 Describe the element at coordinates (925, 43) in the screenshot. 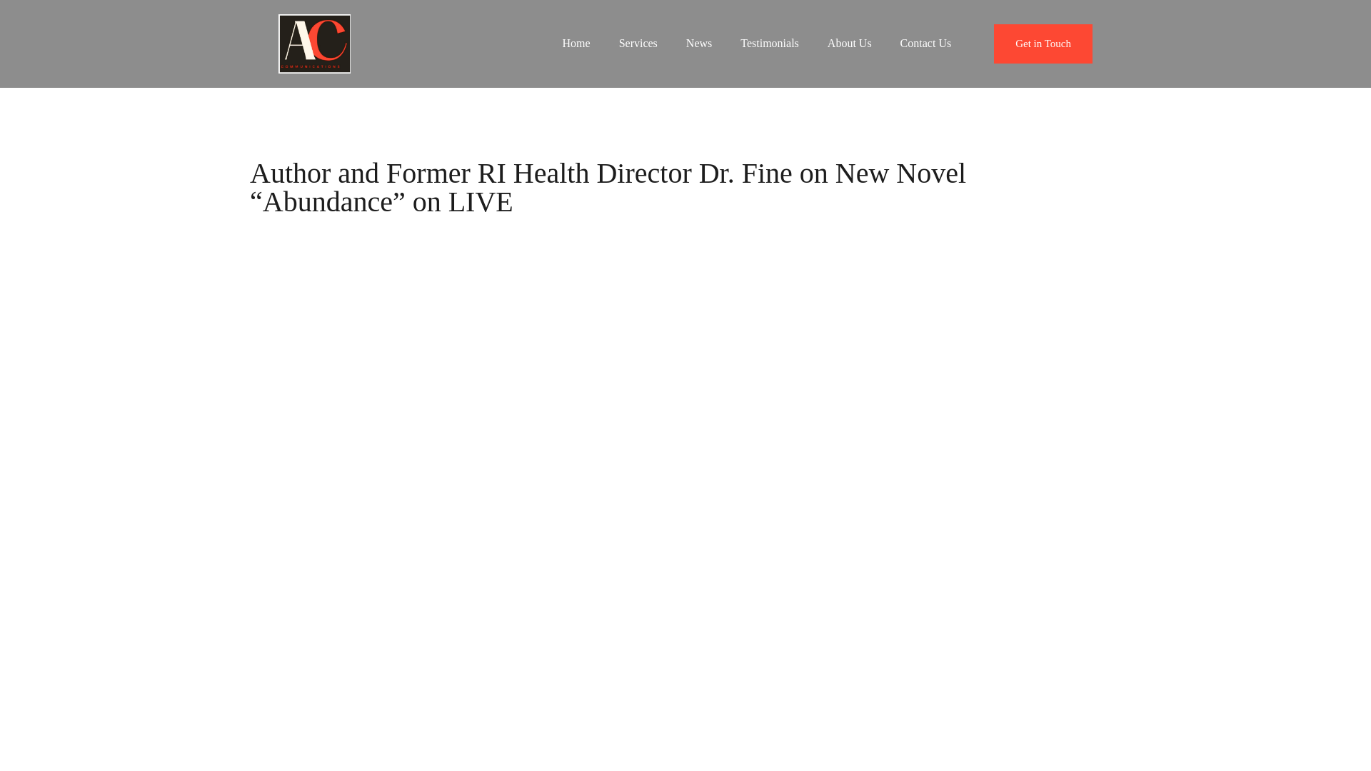

I see `Contact Us` at that location.